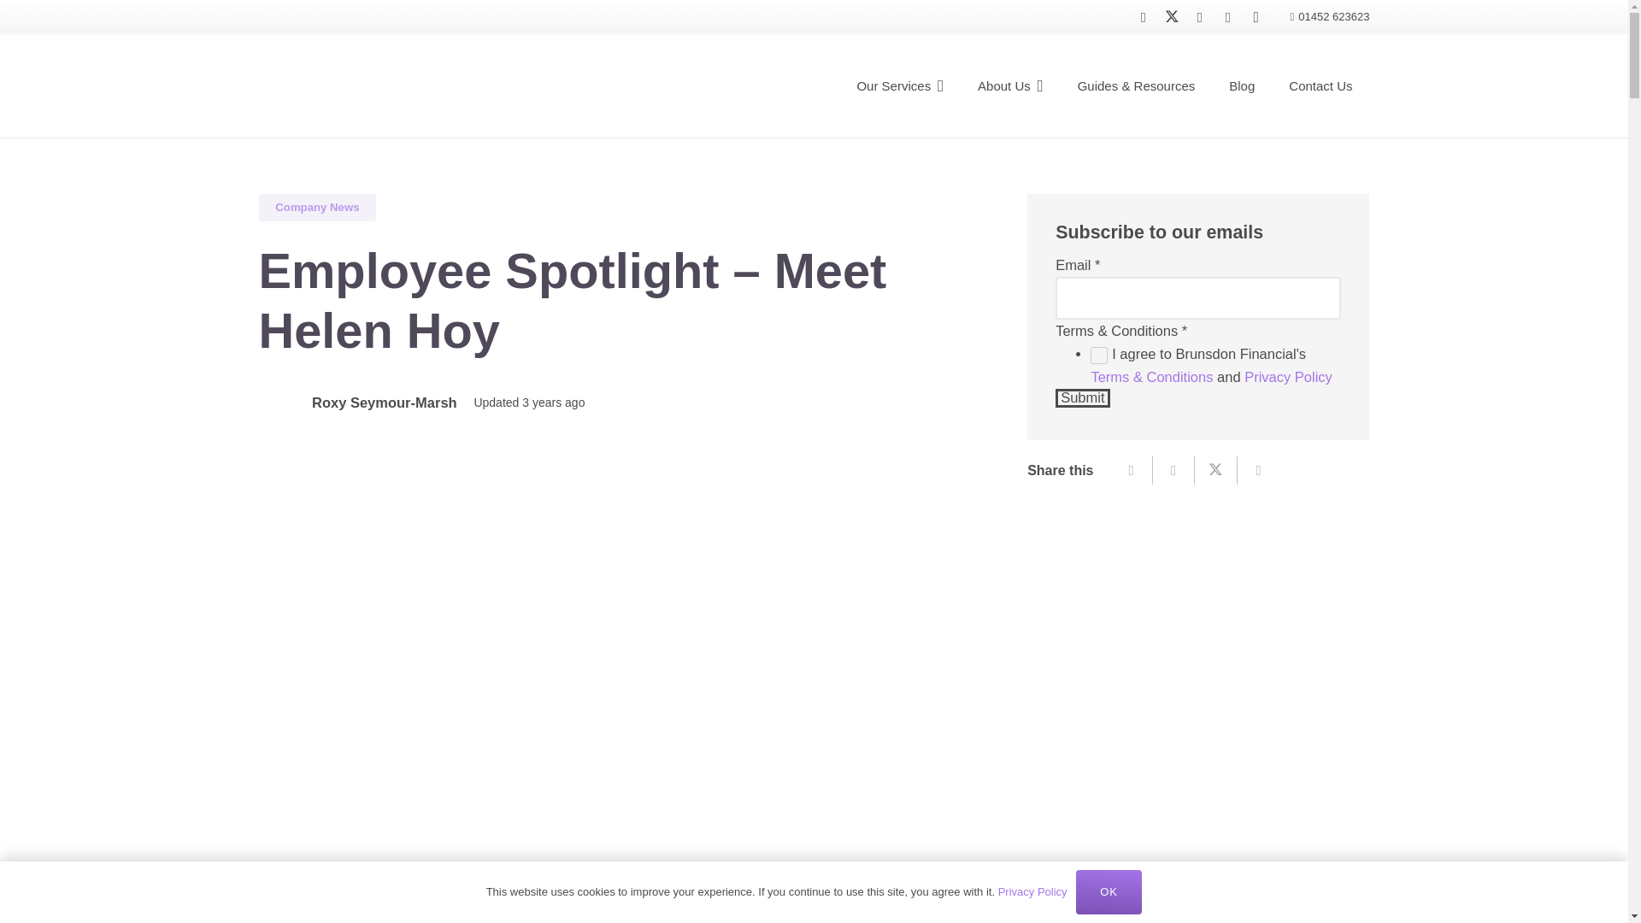 The image size is (1641, 923). I want to click on Our Services, so click(899, 85).